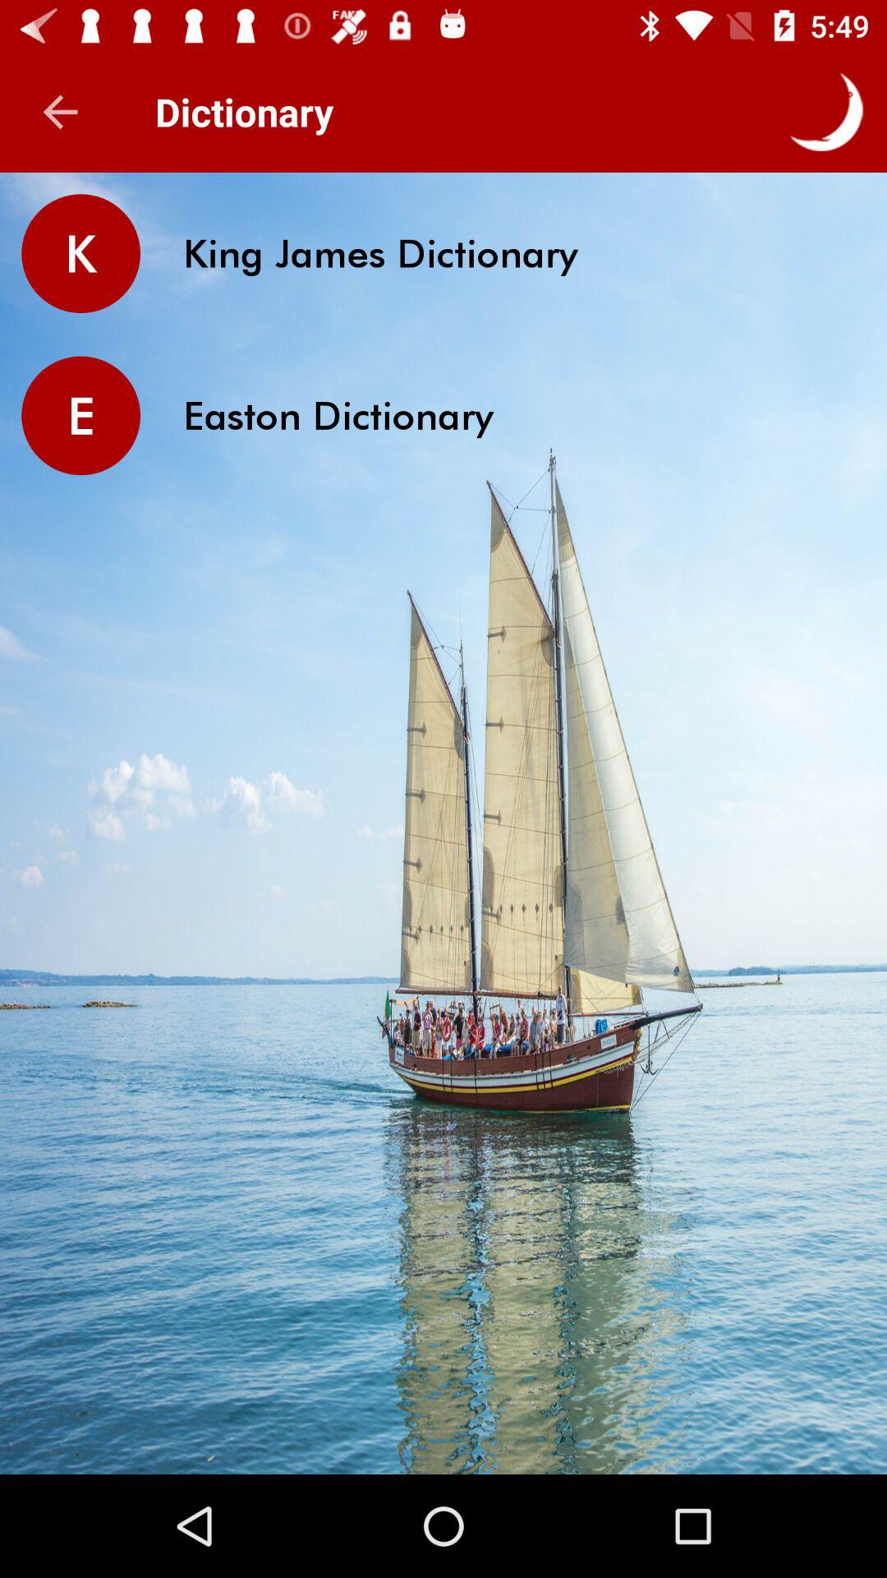 Image resolution: width=887 pixels, height=1578 pixels. Describe the element at coordinates (61, 112) in the screenshot. I see `go back button` at that location.